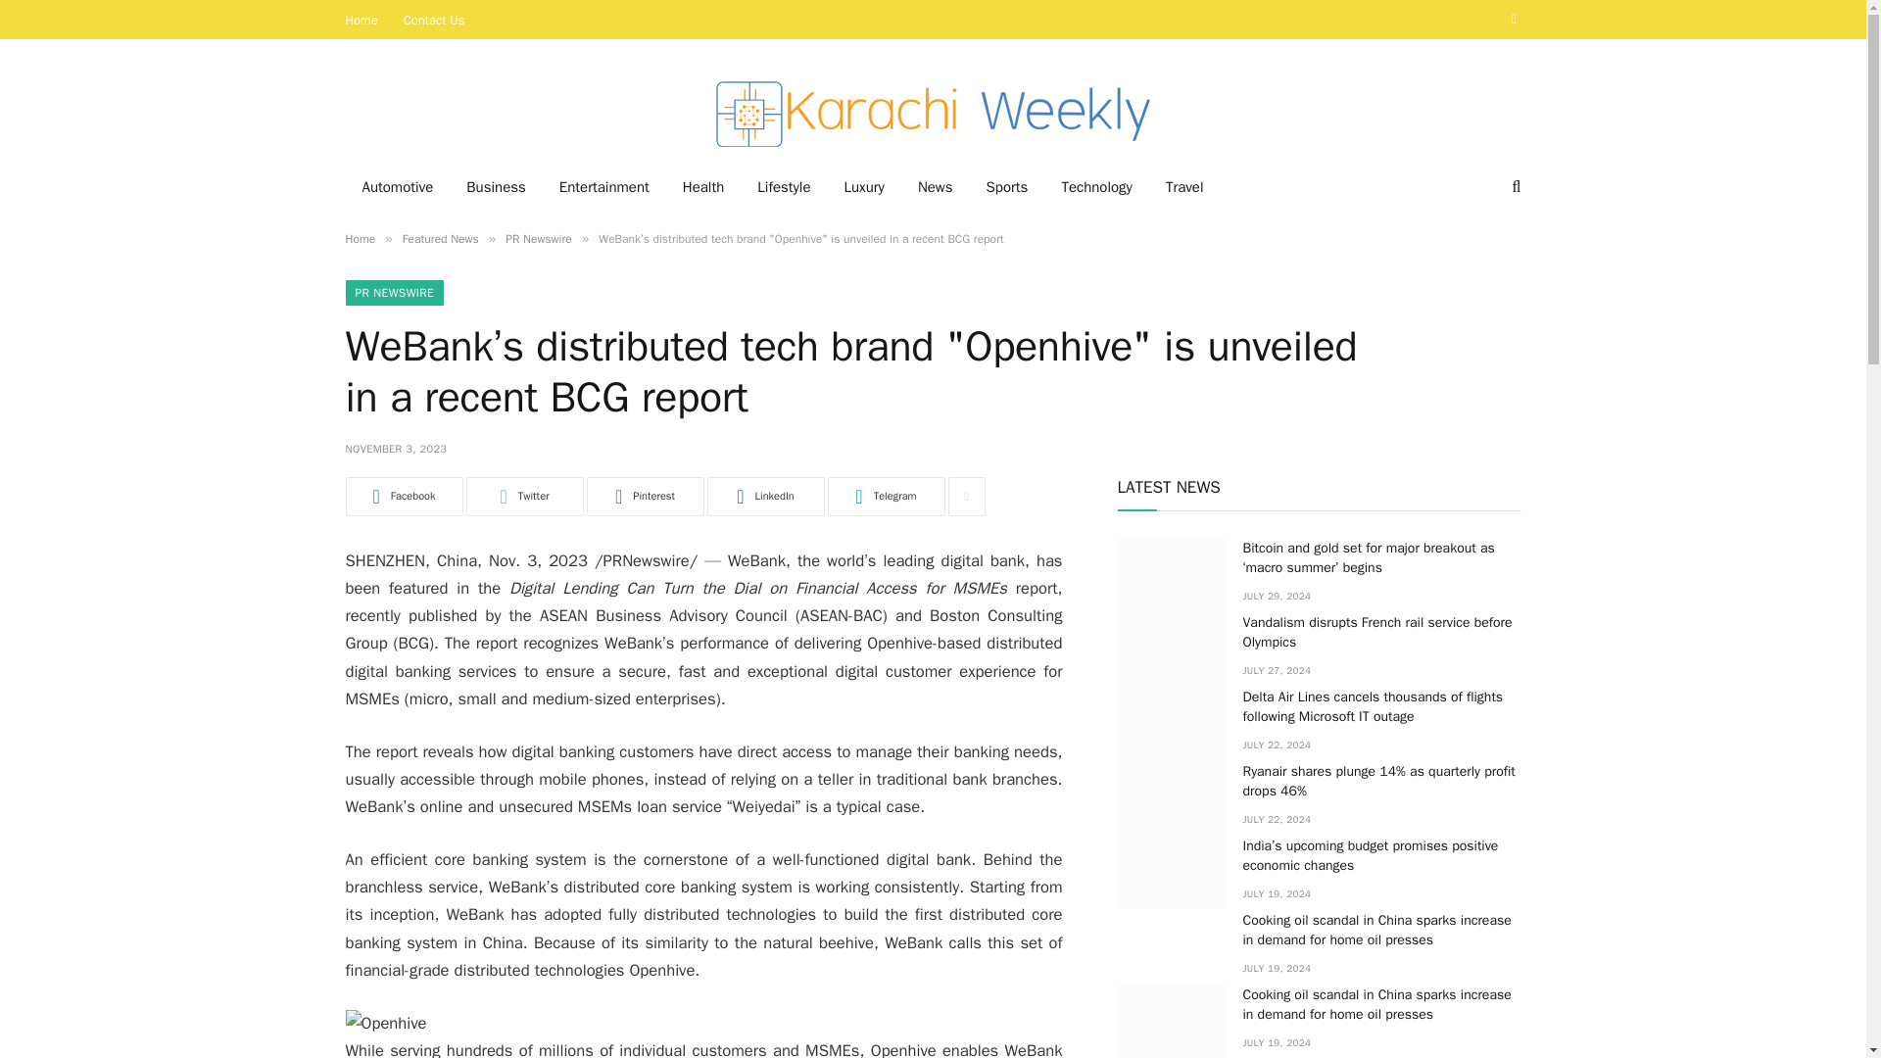 Image resolution: width=1881 pixels, height=1058 pixels. What do you see at coordinates (766, 497) in the screenshot?
I see `LinkedIn` at bounding box center [766, 497].